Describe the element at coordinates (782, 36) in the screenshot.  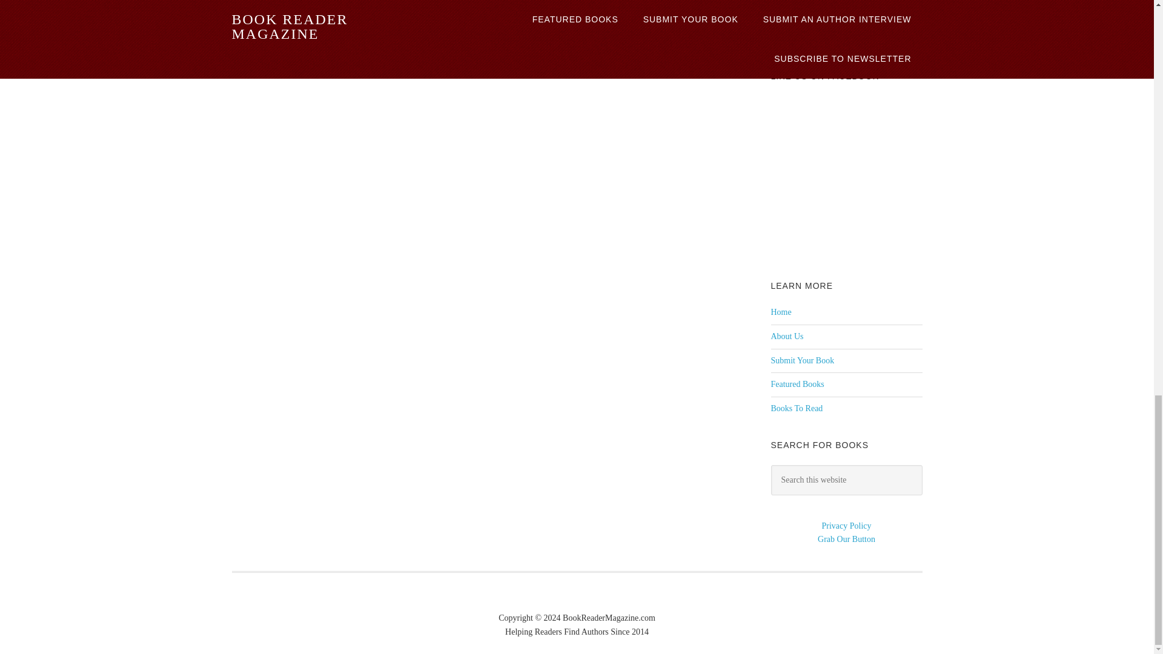
I see `Facebook` at that location.